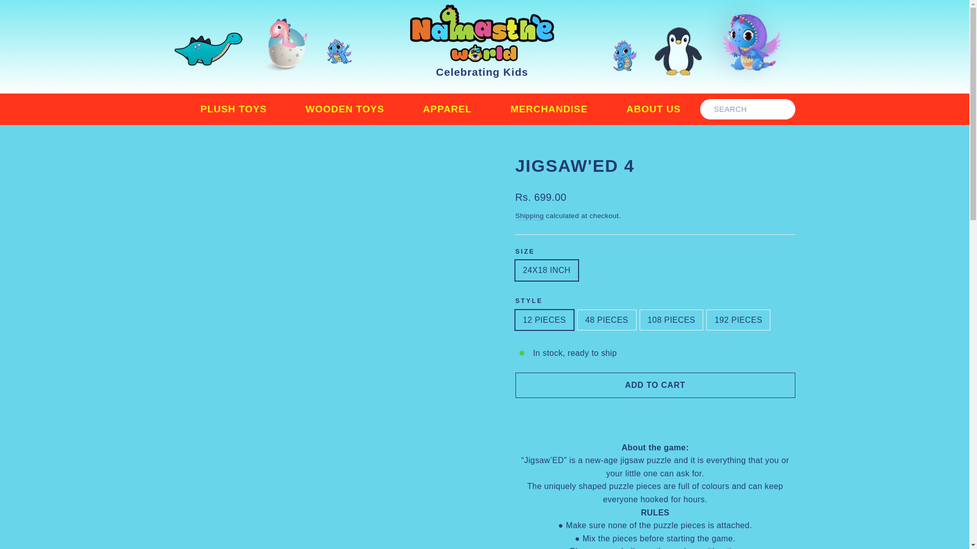 The height and width of the screenshot is (549, 977). Describe the element at coordinates (447, 109) in the screenshot. I see `APPAREL` at that location.